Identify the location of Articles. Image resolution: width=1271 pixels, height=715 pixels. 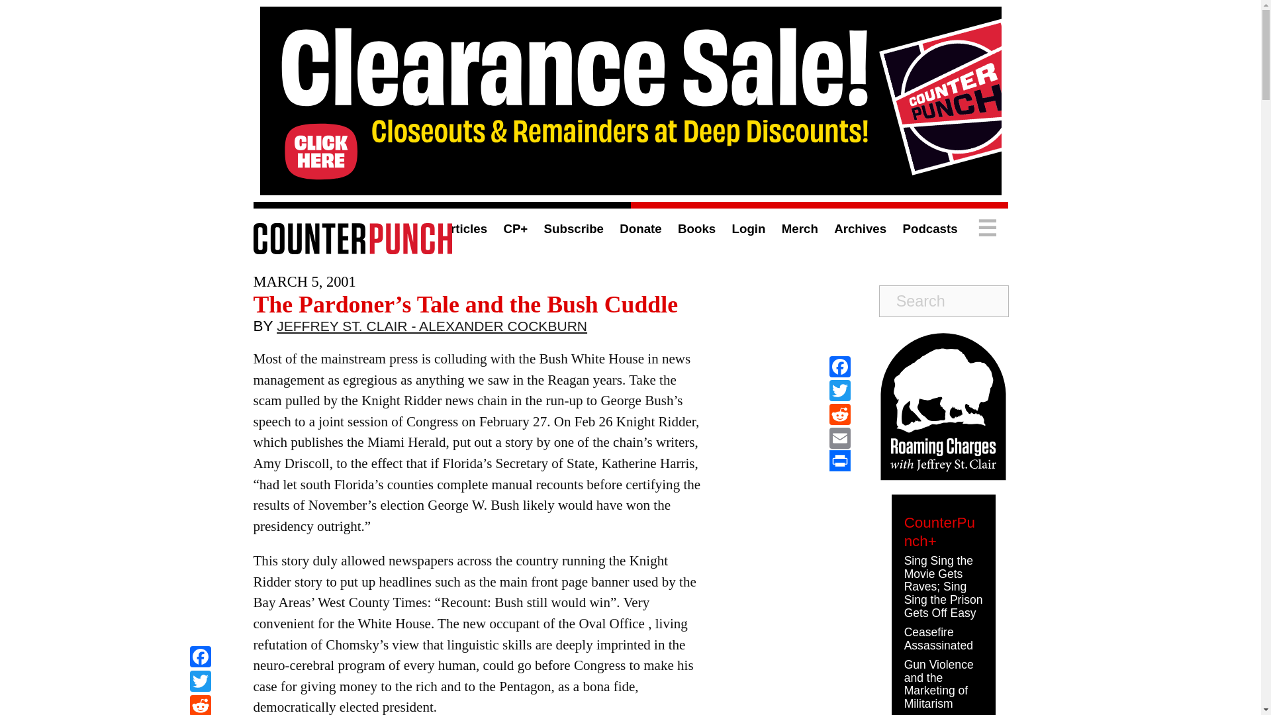
(463, 228).